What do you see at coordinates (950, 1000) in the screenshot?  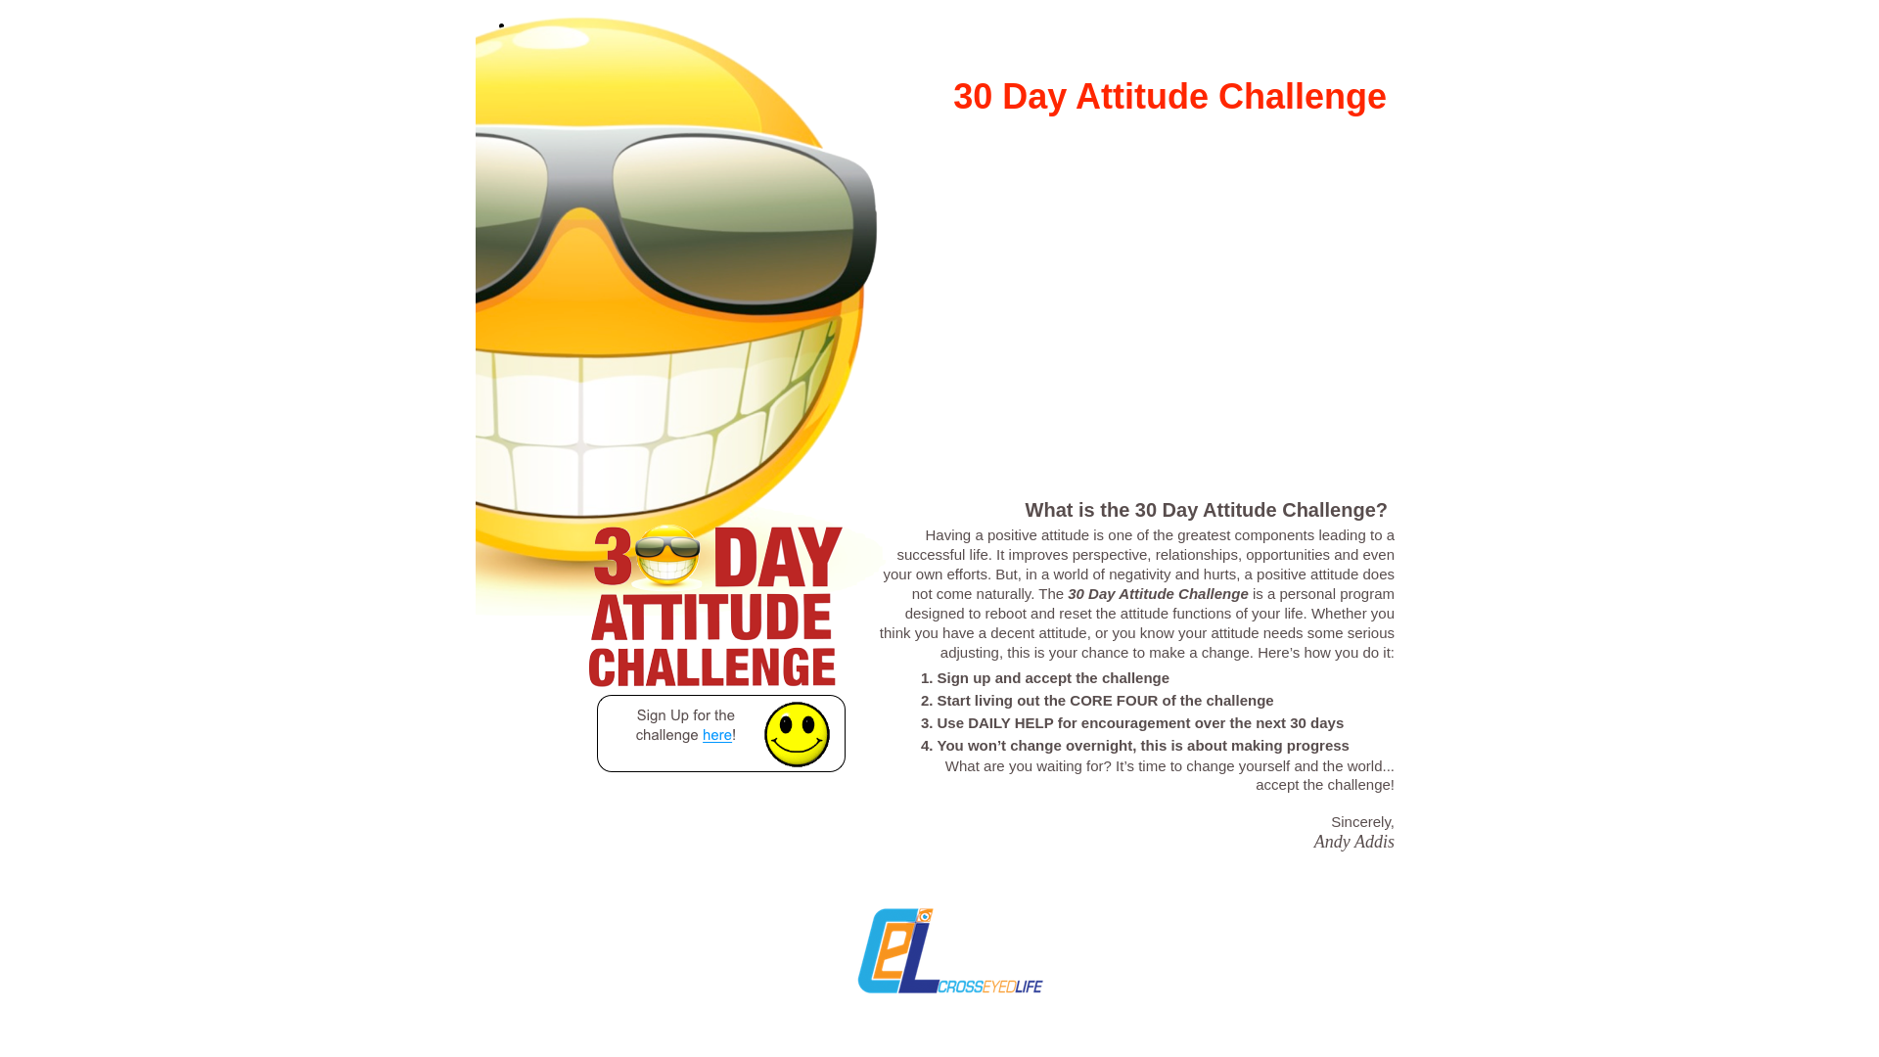 I see `http://www.crosseyedlife.com` at bounding box center [950, 1000].